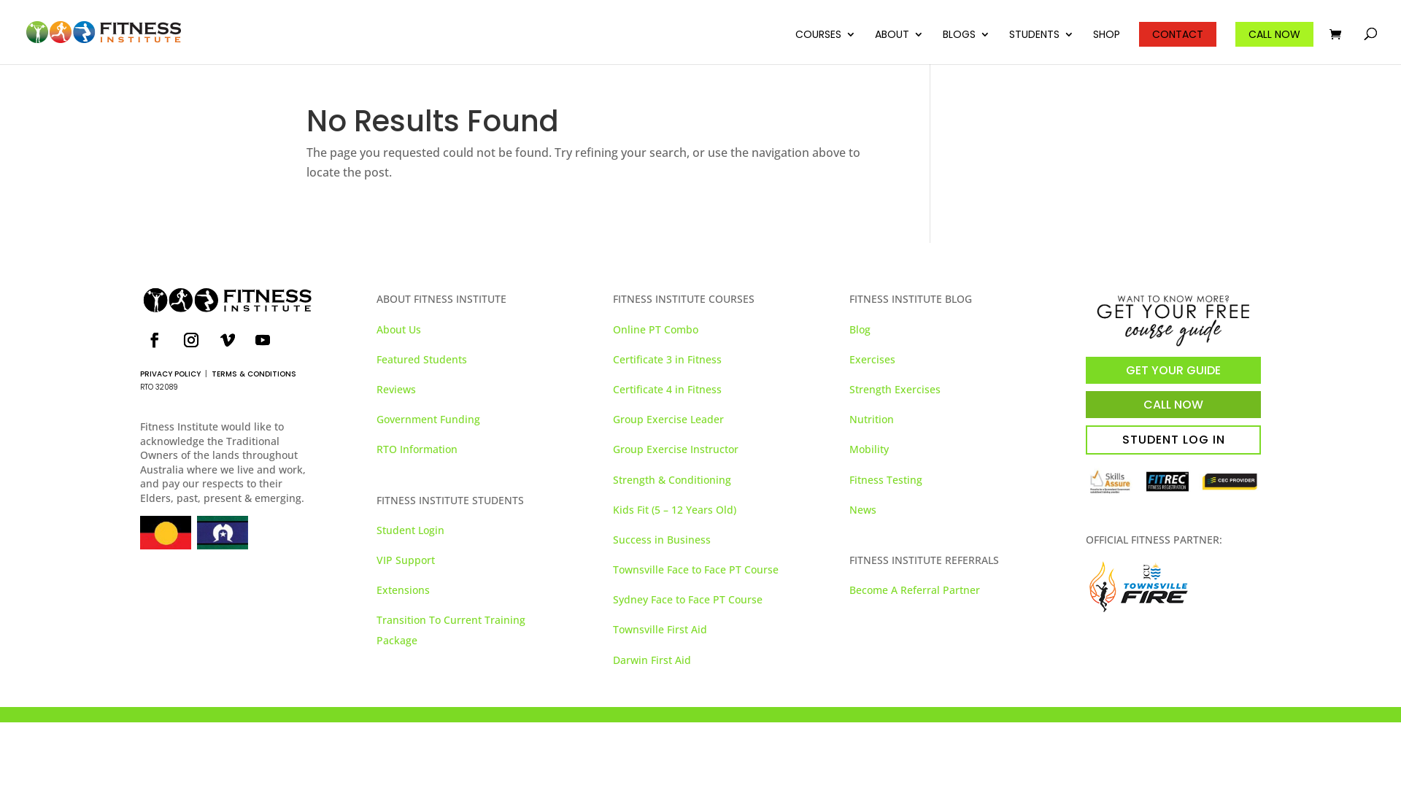 The image size is (1401, 788). I want to click on VIP Support, so click(406, 560).